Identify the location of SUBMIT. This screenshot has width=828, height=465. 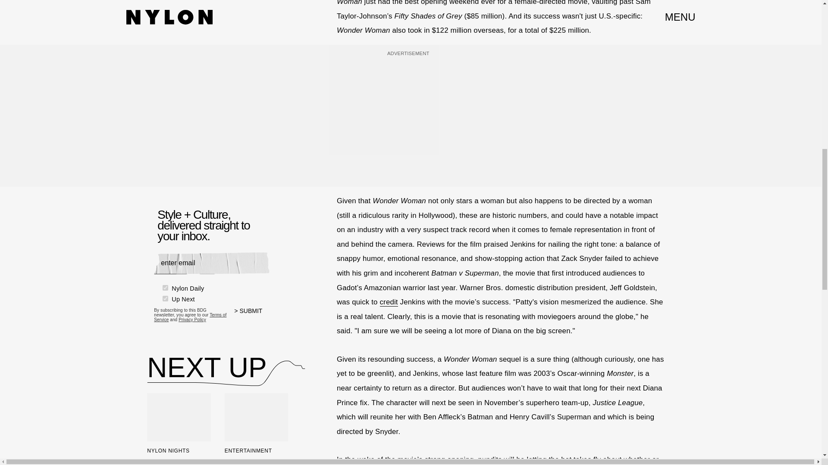
(252, 316).